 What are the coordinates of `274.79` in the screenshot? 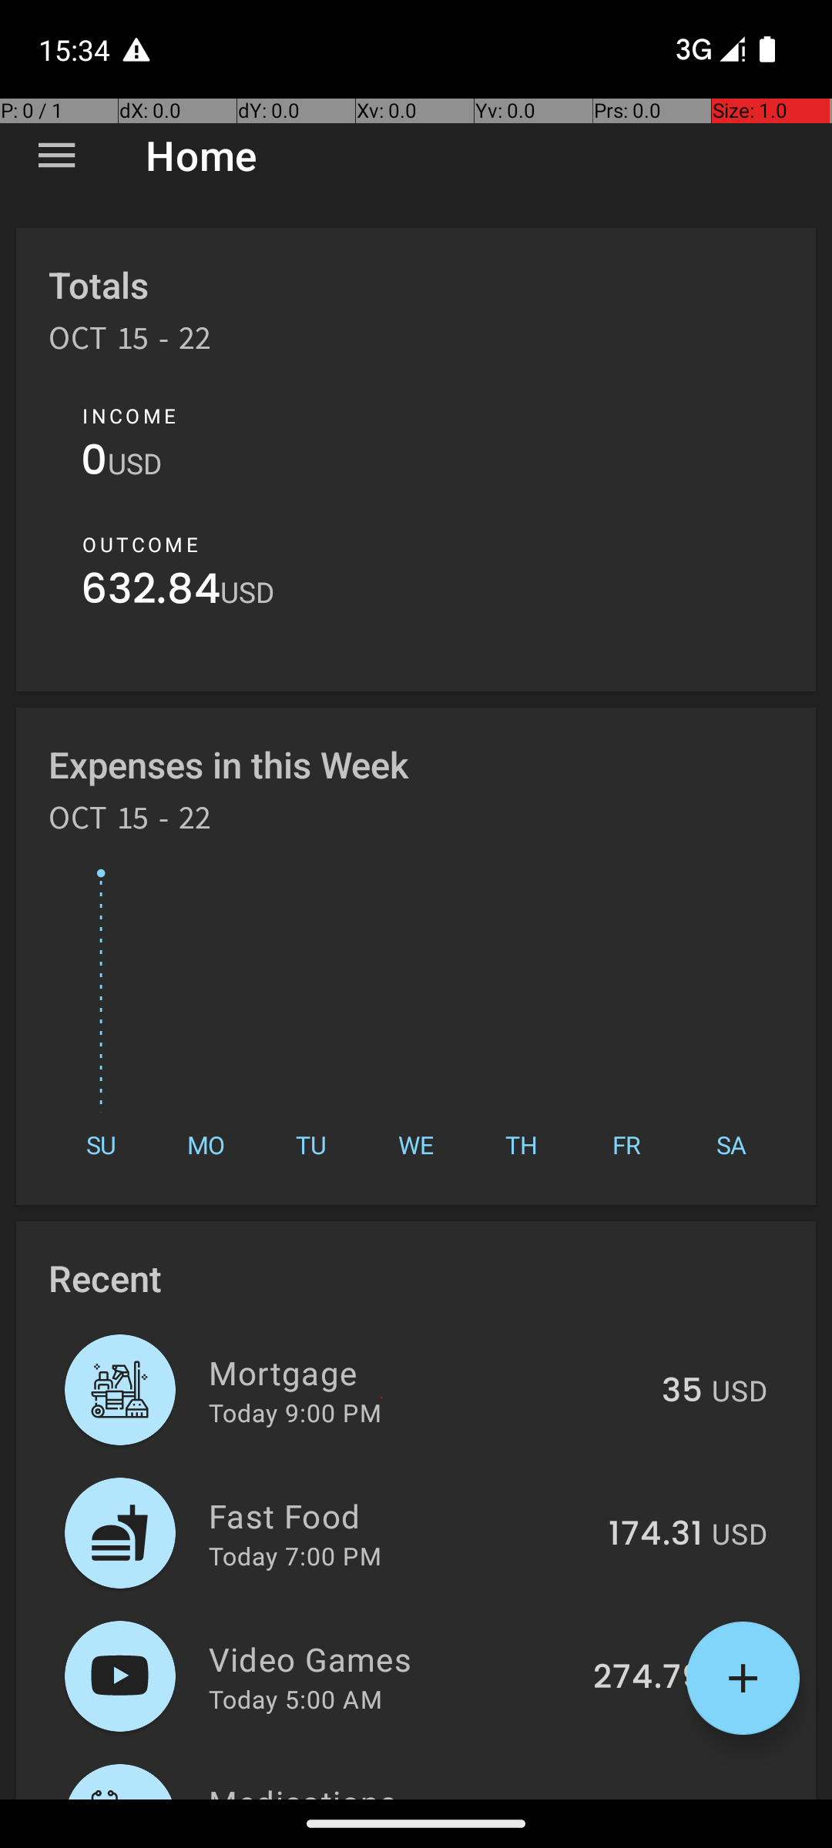 It's located at (648, 1678).